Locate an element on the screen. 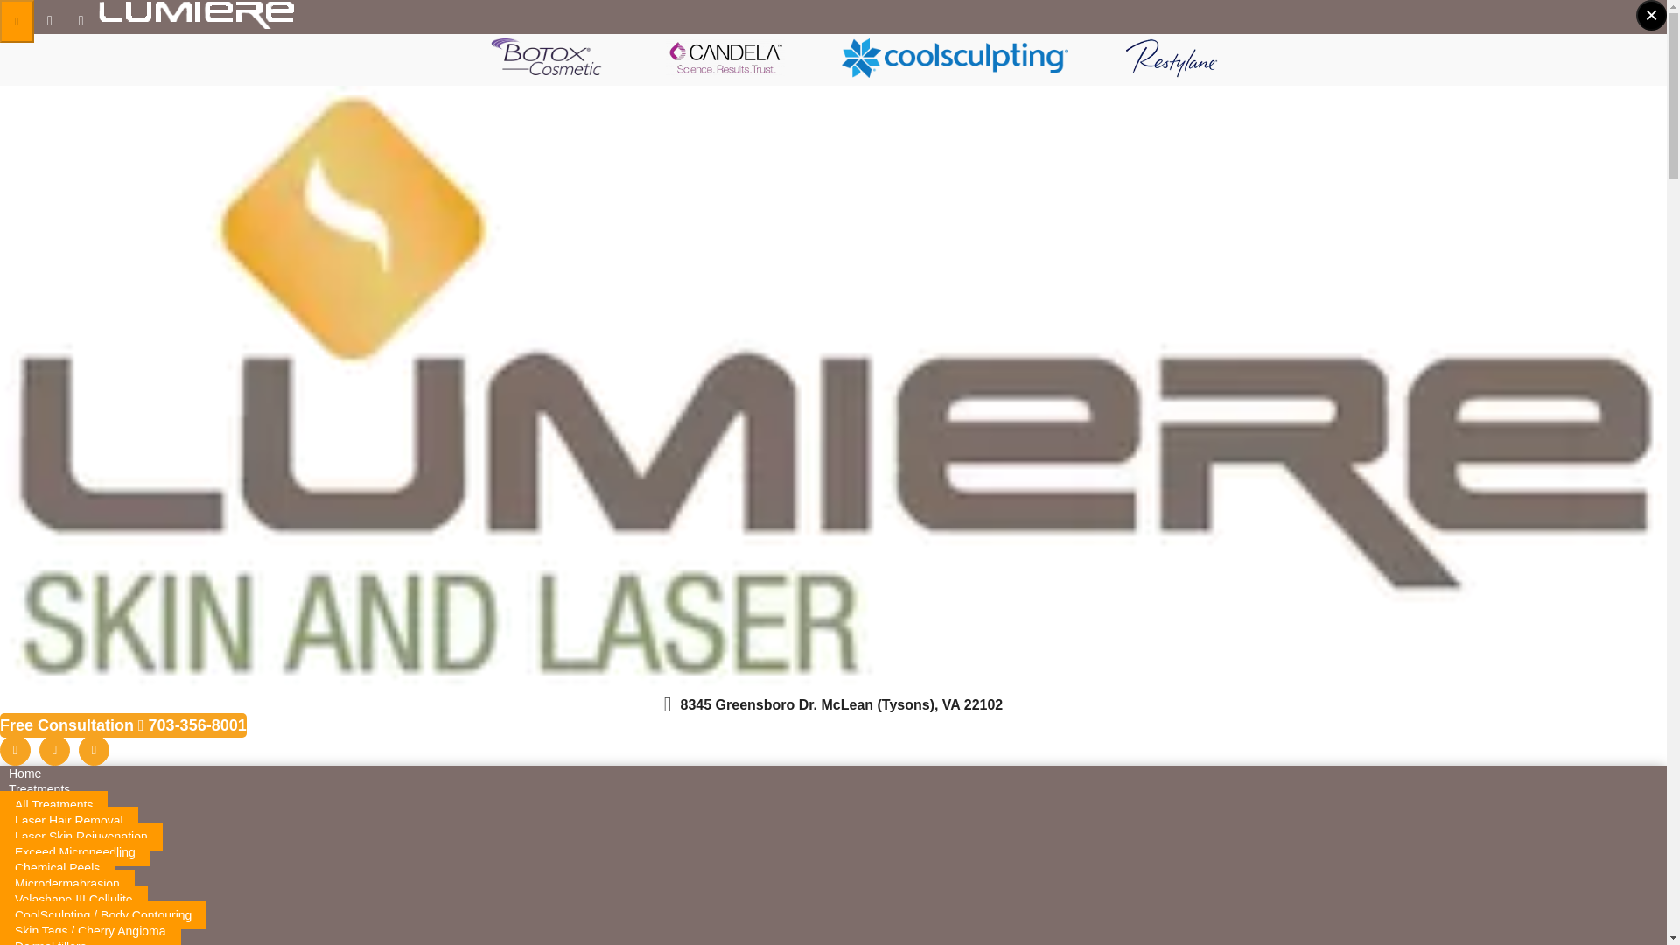  All Treatments is located at coordinates (53, 805).